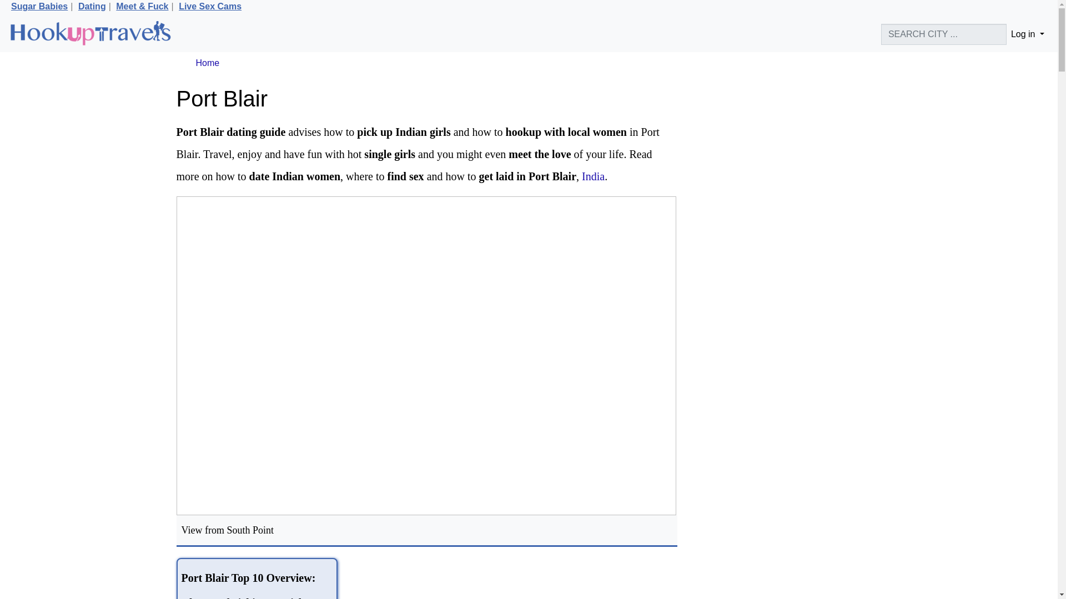  I want to click on Log in, so click(1027, 34).